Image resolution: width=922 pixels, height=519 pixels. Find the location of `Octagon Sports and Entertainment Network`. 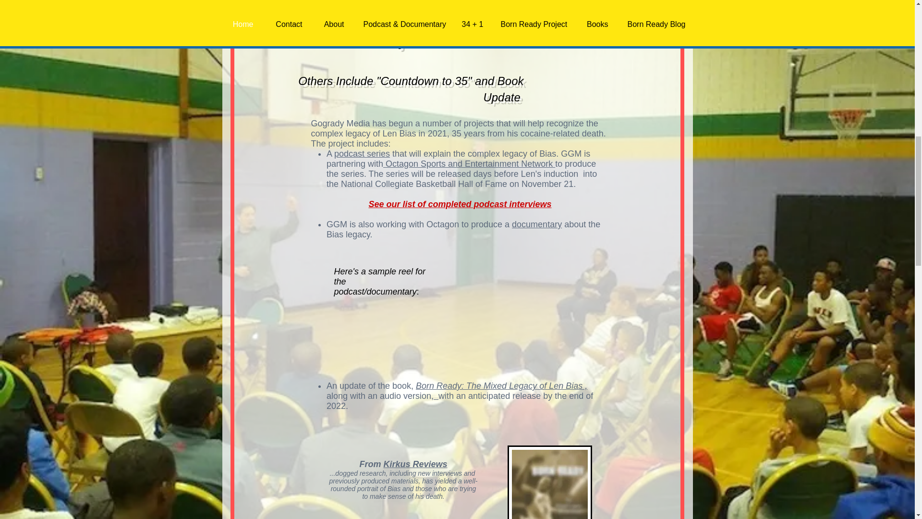

Octagon Sports and Entertainment Network is located at coordinates (469, 163).